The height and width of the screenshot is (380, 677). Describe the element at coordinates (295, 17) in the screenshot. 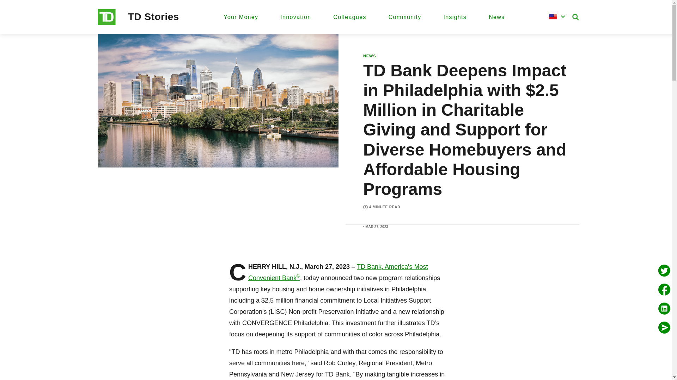

I see `Innovation` at that location.